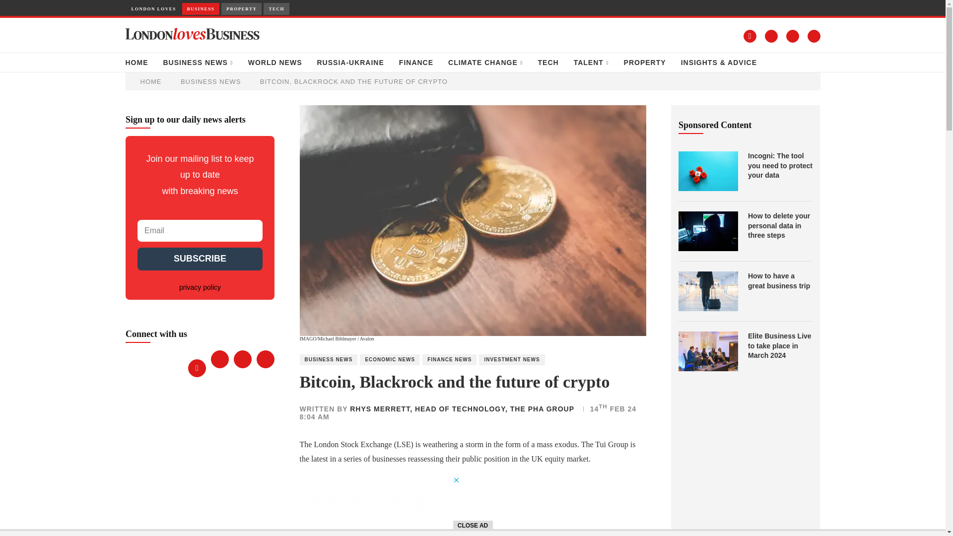  Describe the element at coordinates (708, 171) in the screenshot. I see `Incogni: The tool you need to protect your data` at that location.